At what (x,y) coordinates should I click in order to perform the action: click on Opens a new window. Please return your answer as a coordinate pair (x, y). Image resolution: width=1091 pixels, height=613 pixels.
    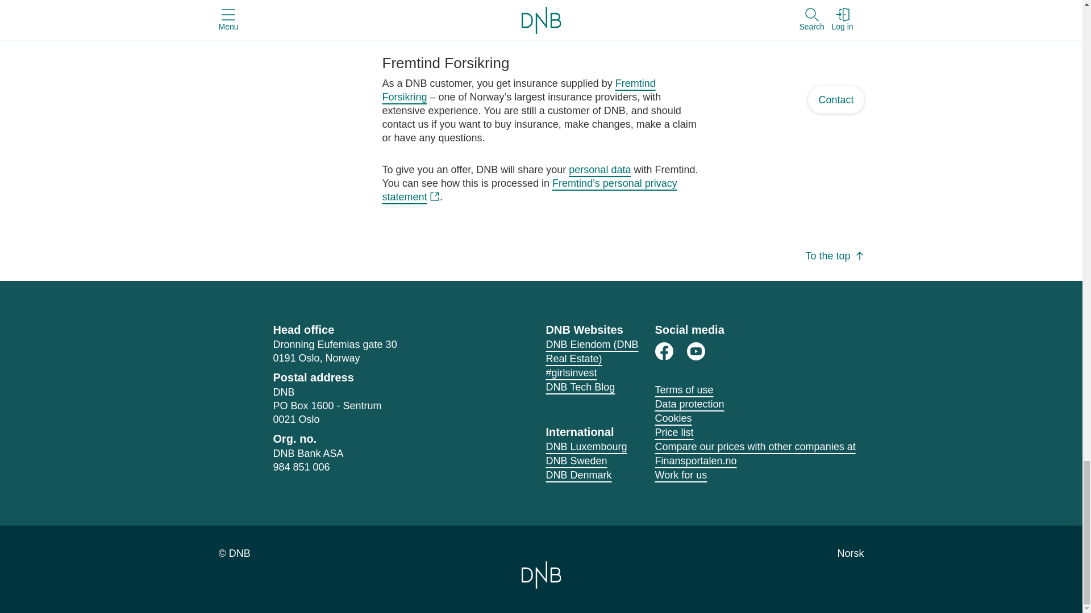
    Looking at the image, I should click on (696, 351).